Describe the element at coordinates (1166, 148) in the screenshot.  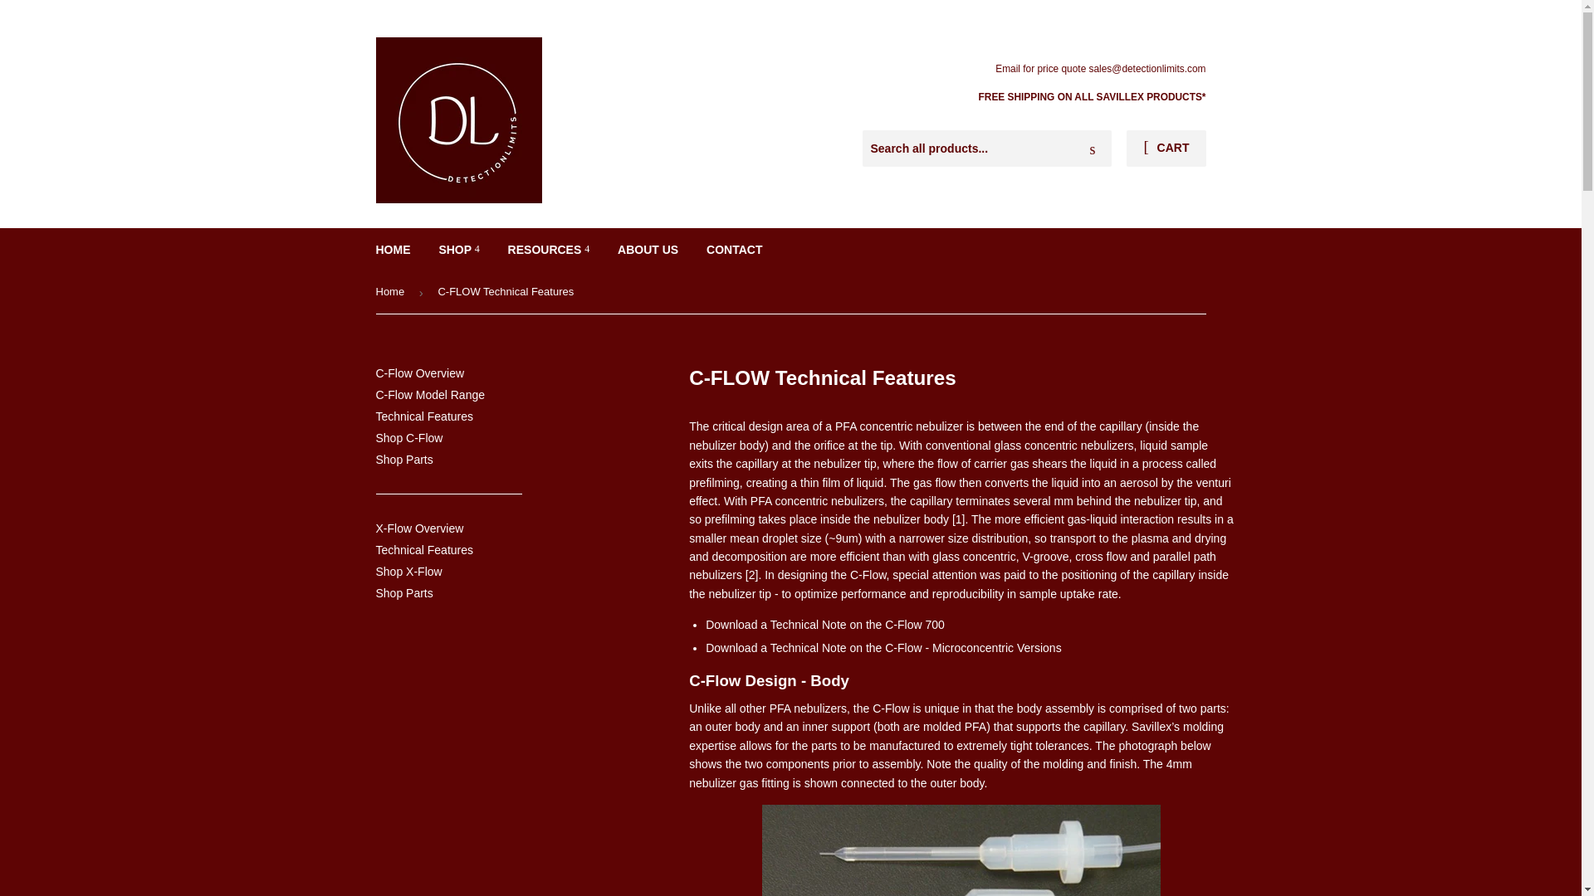
I see `CART` at that location.